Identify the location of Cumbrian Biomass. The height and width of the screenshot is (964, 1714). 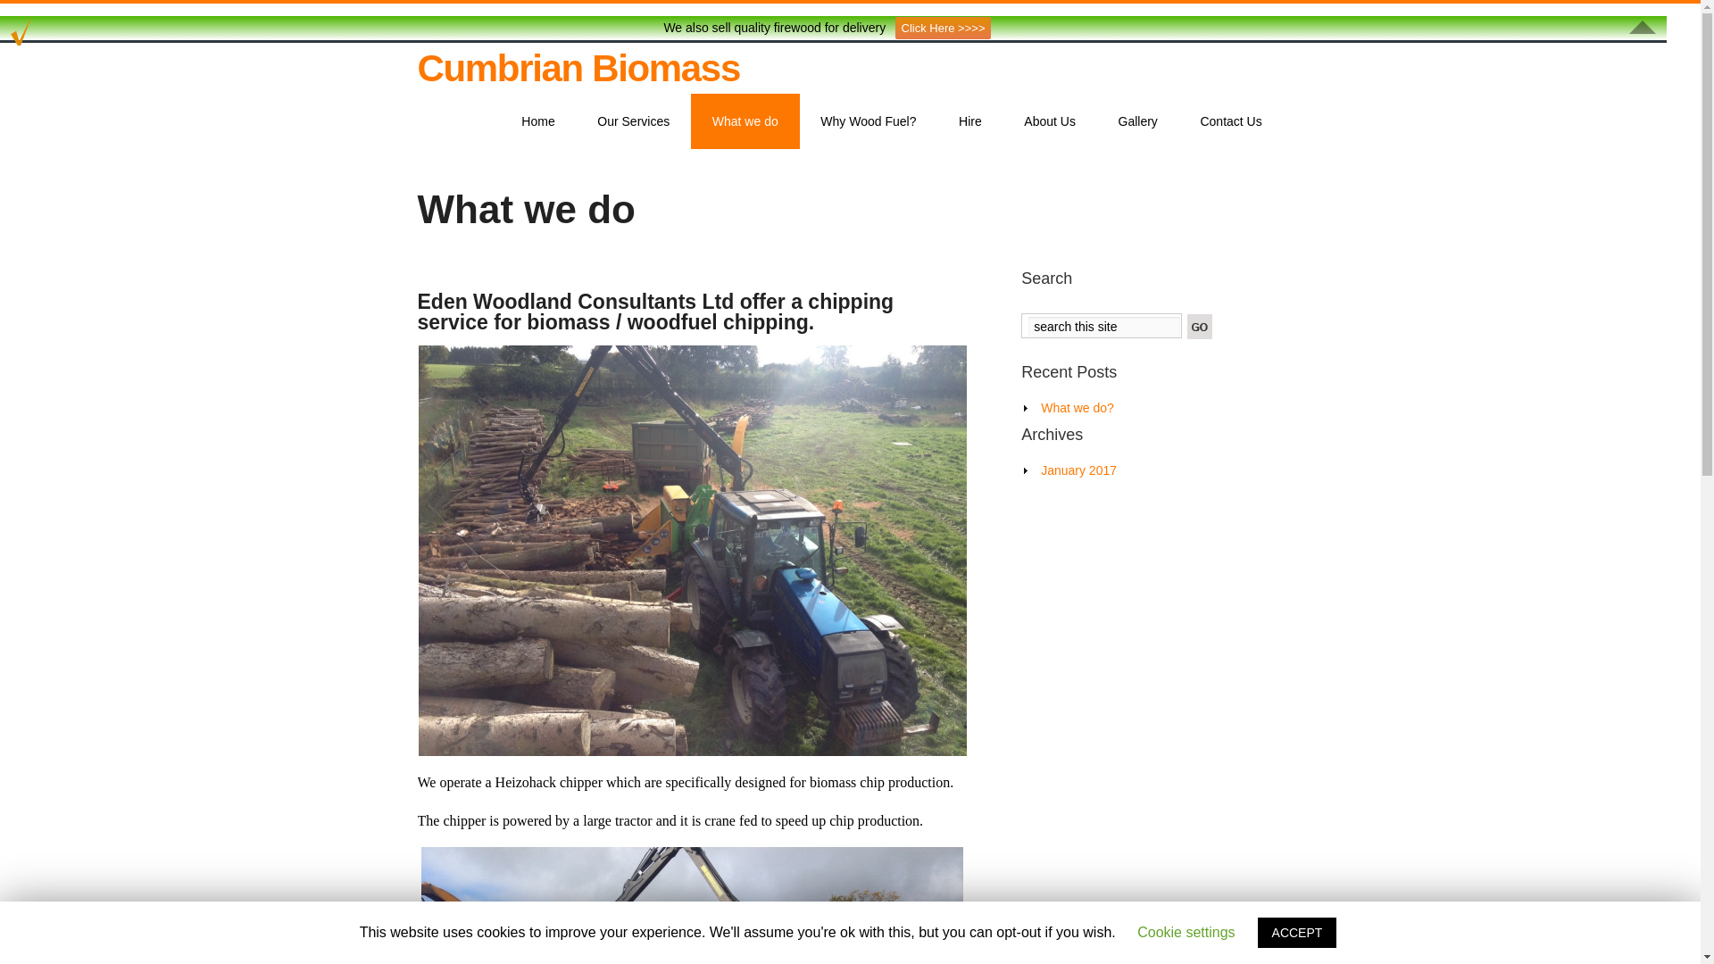
(578, 68).